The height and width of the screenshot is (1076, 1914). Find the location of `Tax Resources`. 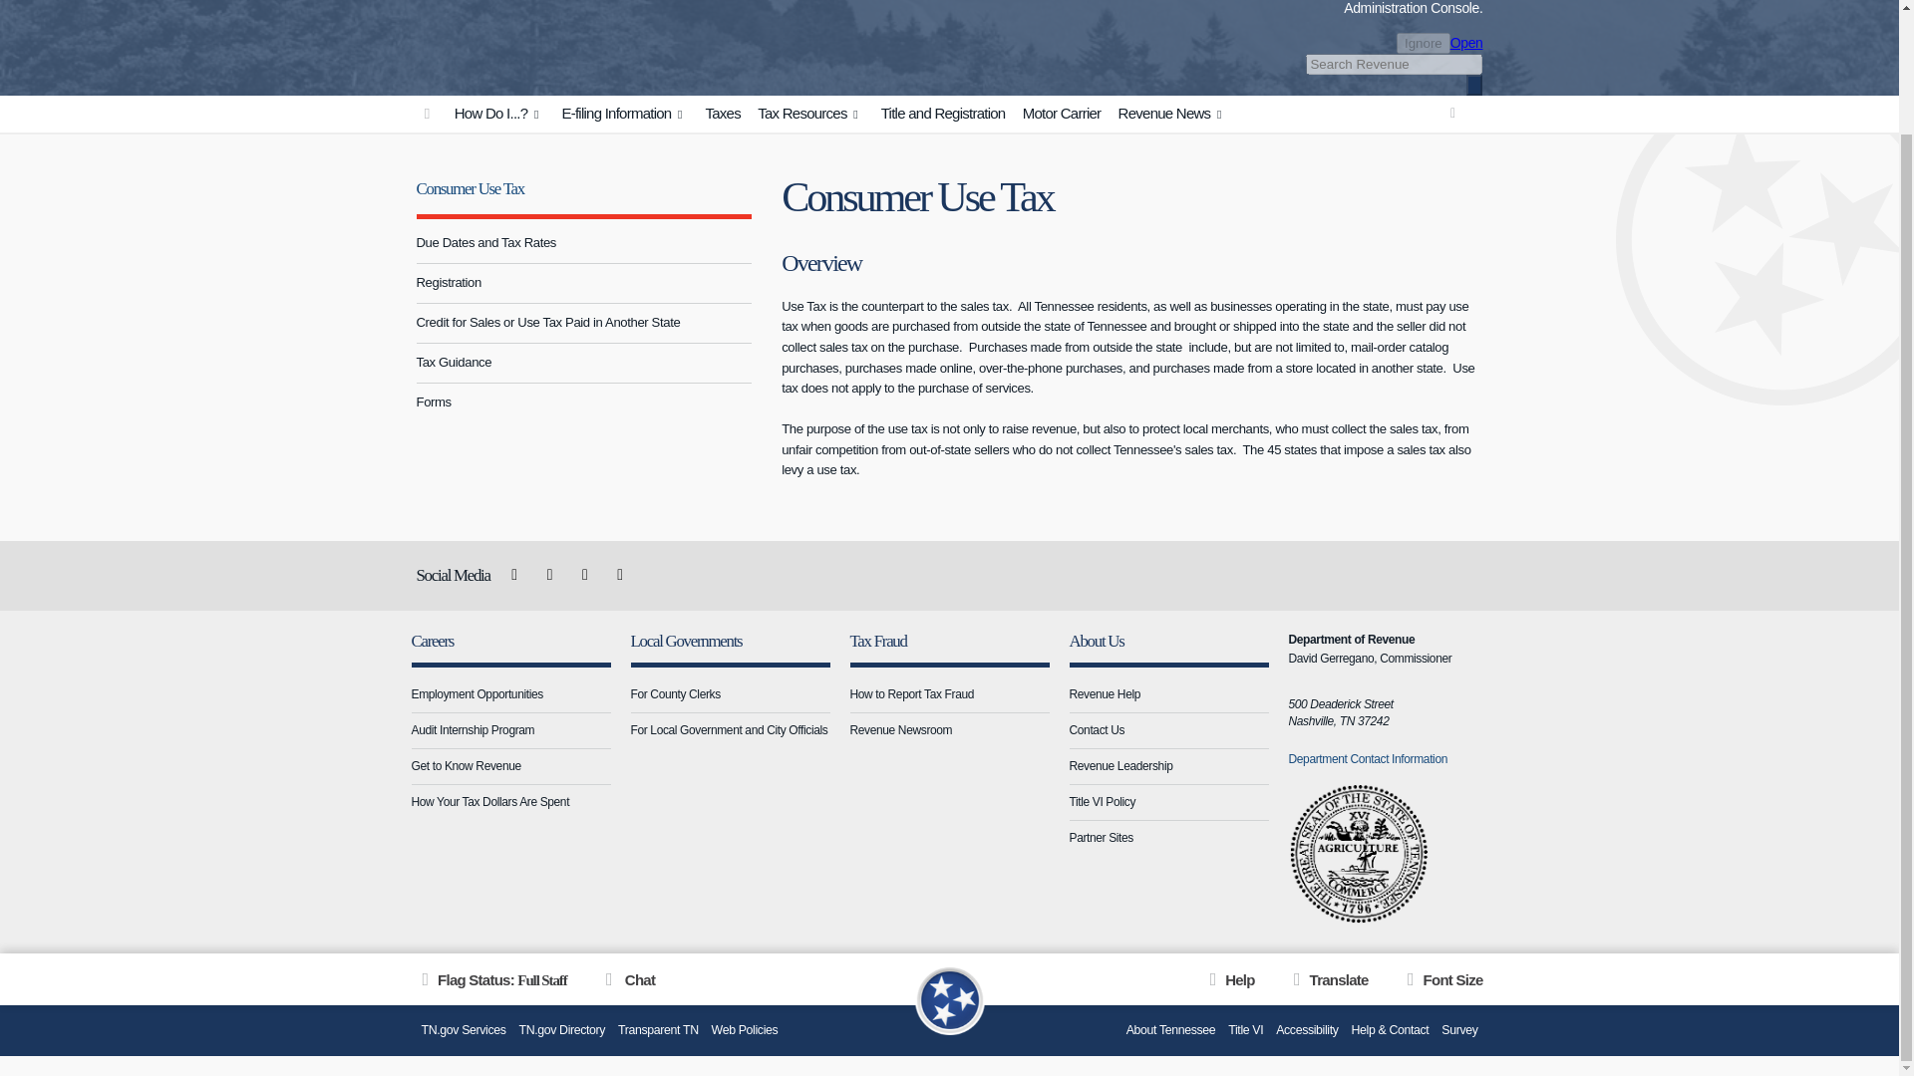

Tax Resources is located at coordinates (809, 114).